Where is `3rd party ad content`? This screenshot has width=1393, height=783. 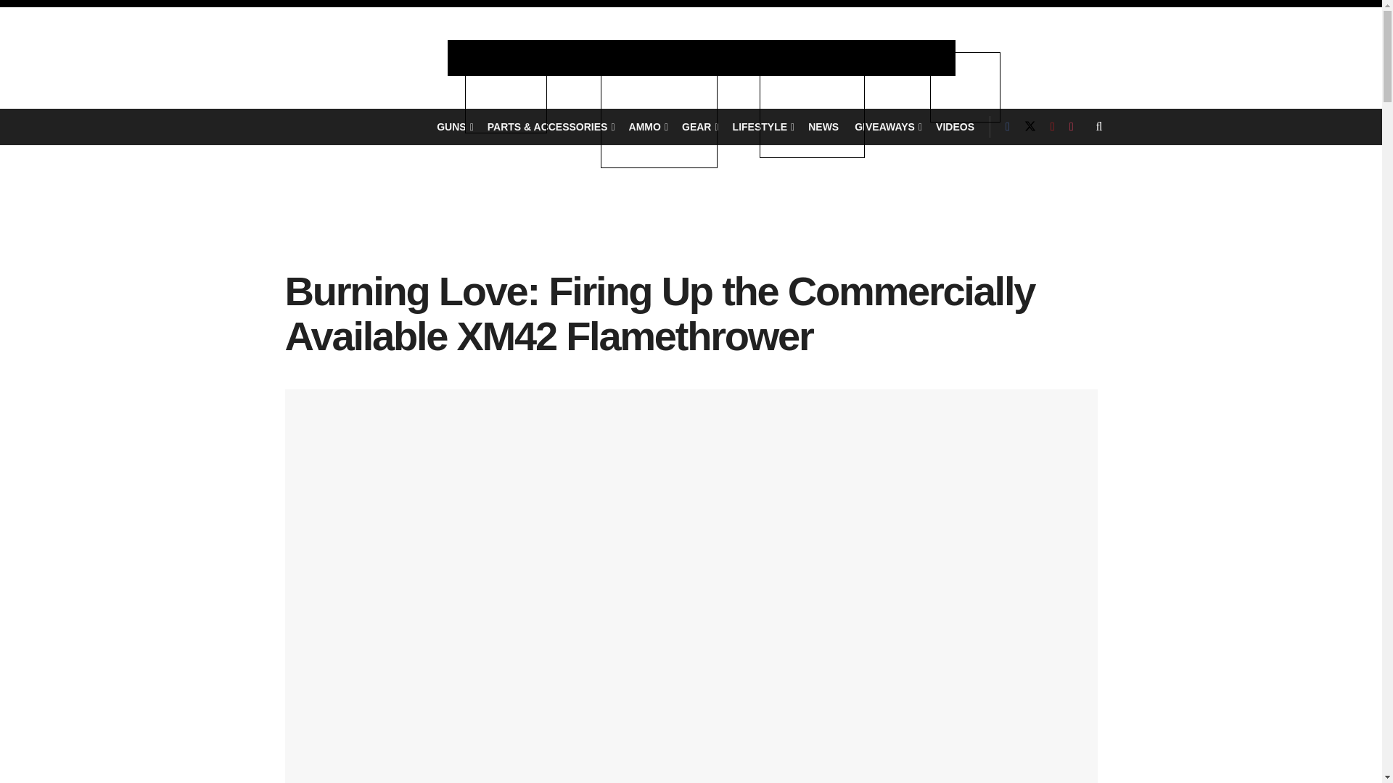 3rd party ad content is located at coordinates (691, 222).